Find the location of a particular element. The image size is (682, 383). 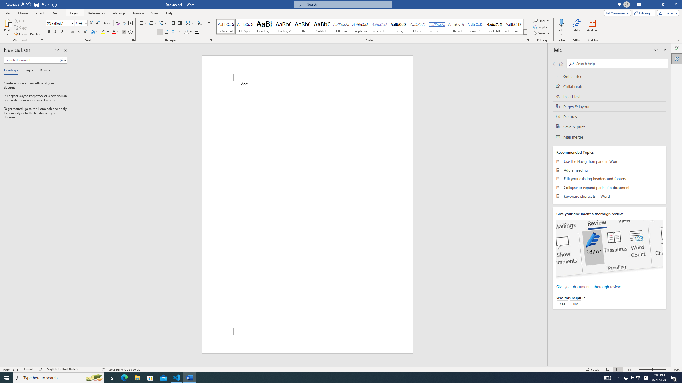

Class: NetUIScrollBar is located at coordinates (545, 205).